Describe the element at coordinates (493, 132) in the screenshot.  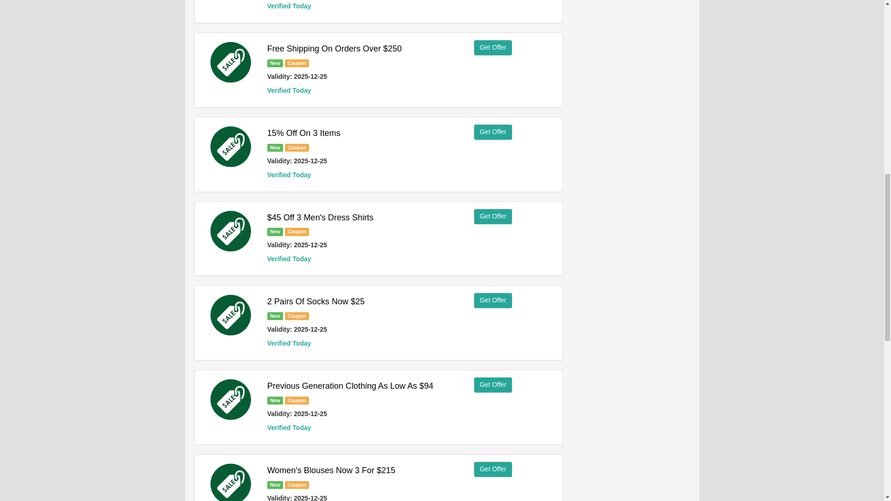
I see `Get Offer` at that location.